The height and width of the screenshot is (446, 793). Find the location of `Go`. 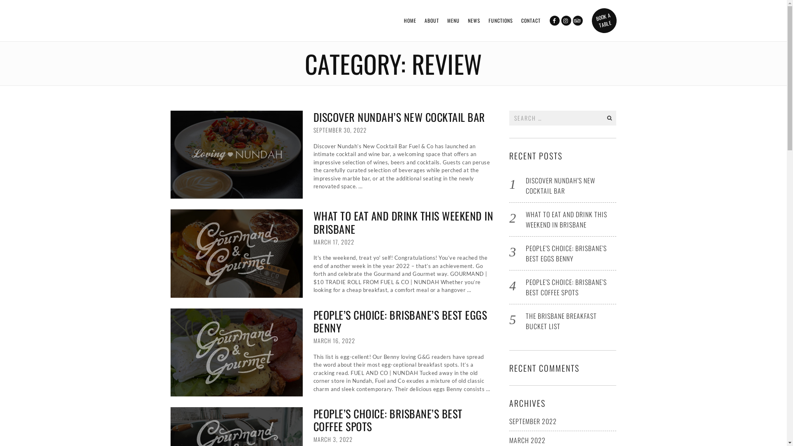

Go is located at coordinates (609, 118).